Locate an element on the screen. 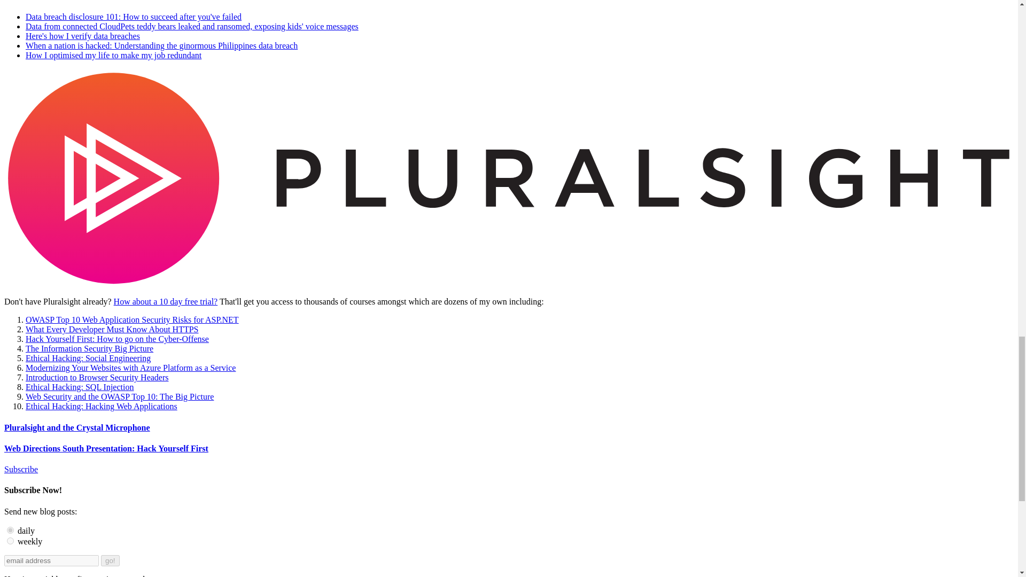  go! is located at coordinates (110, 560).